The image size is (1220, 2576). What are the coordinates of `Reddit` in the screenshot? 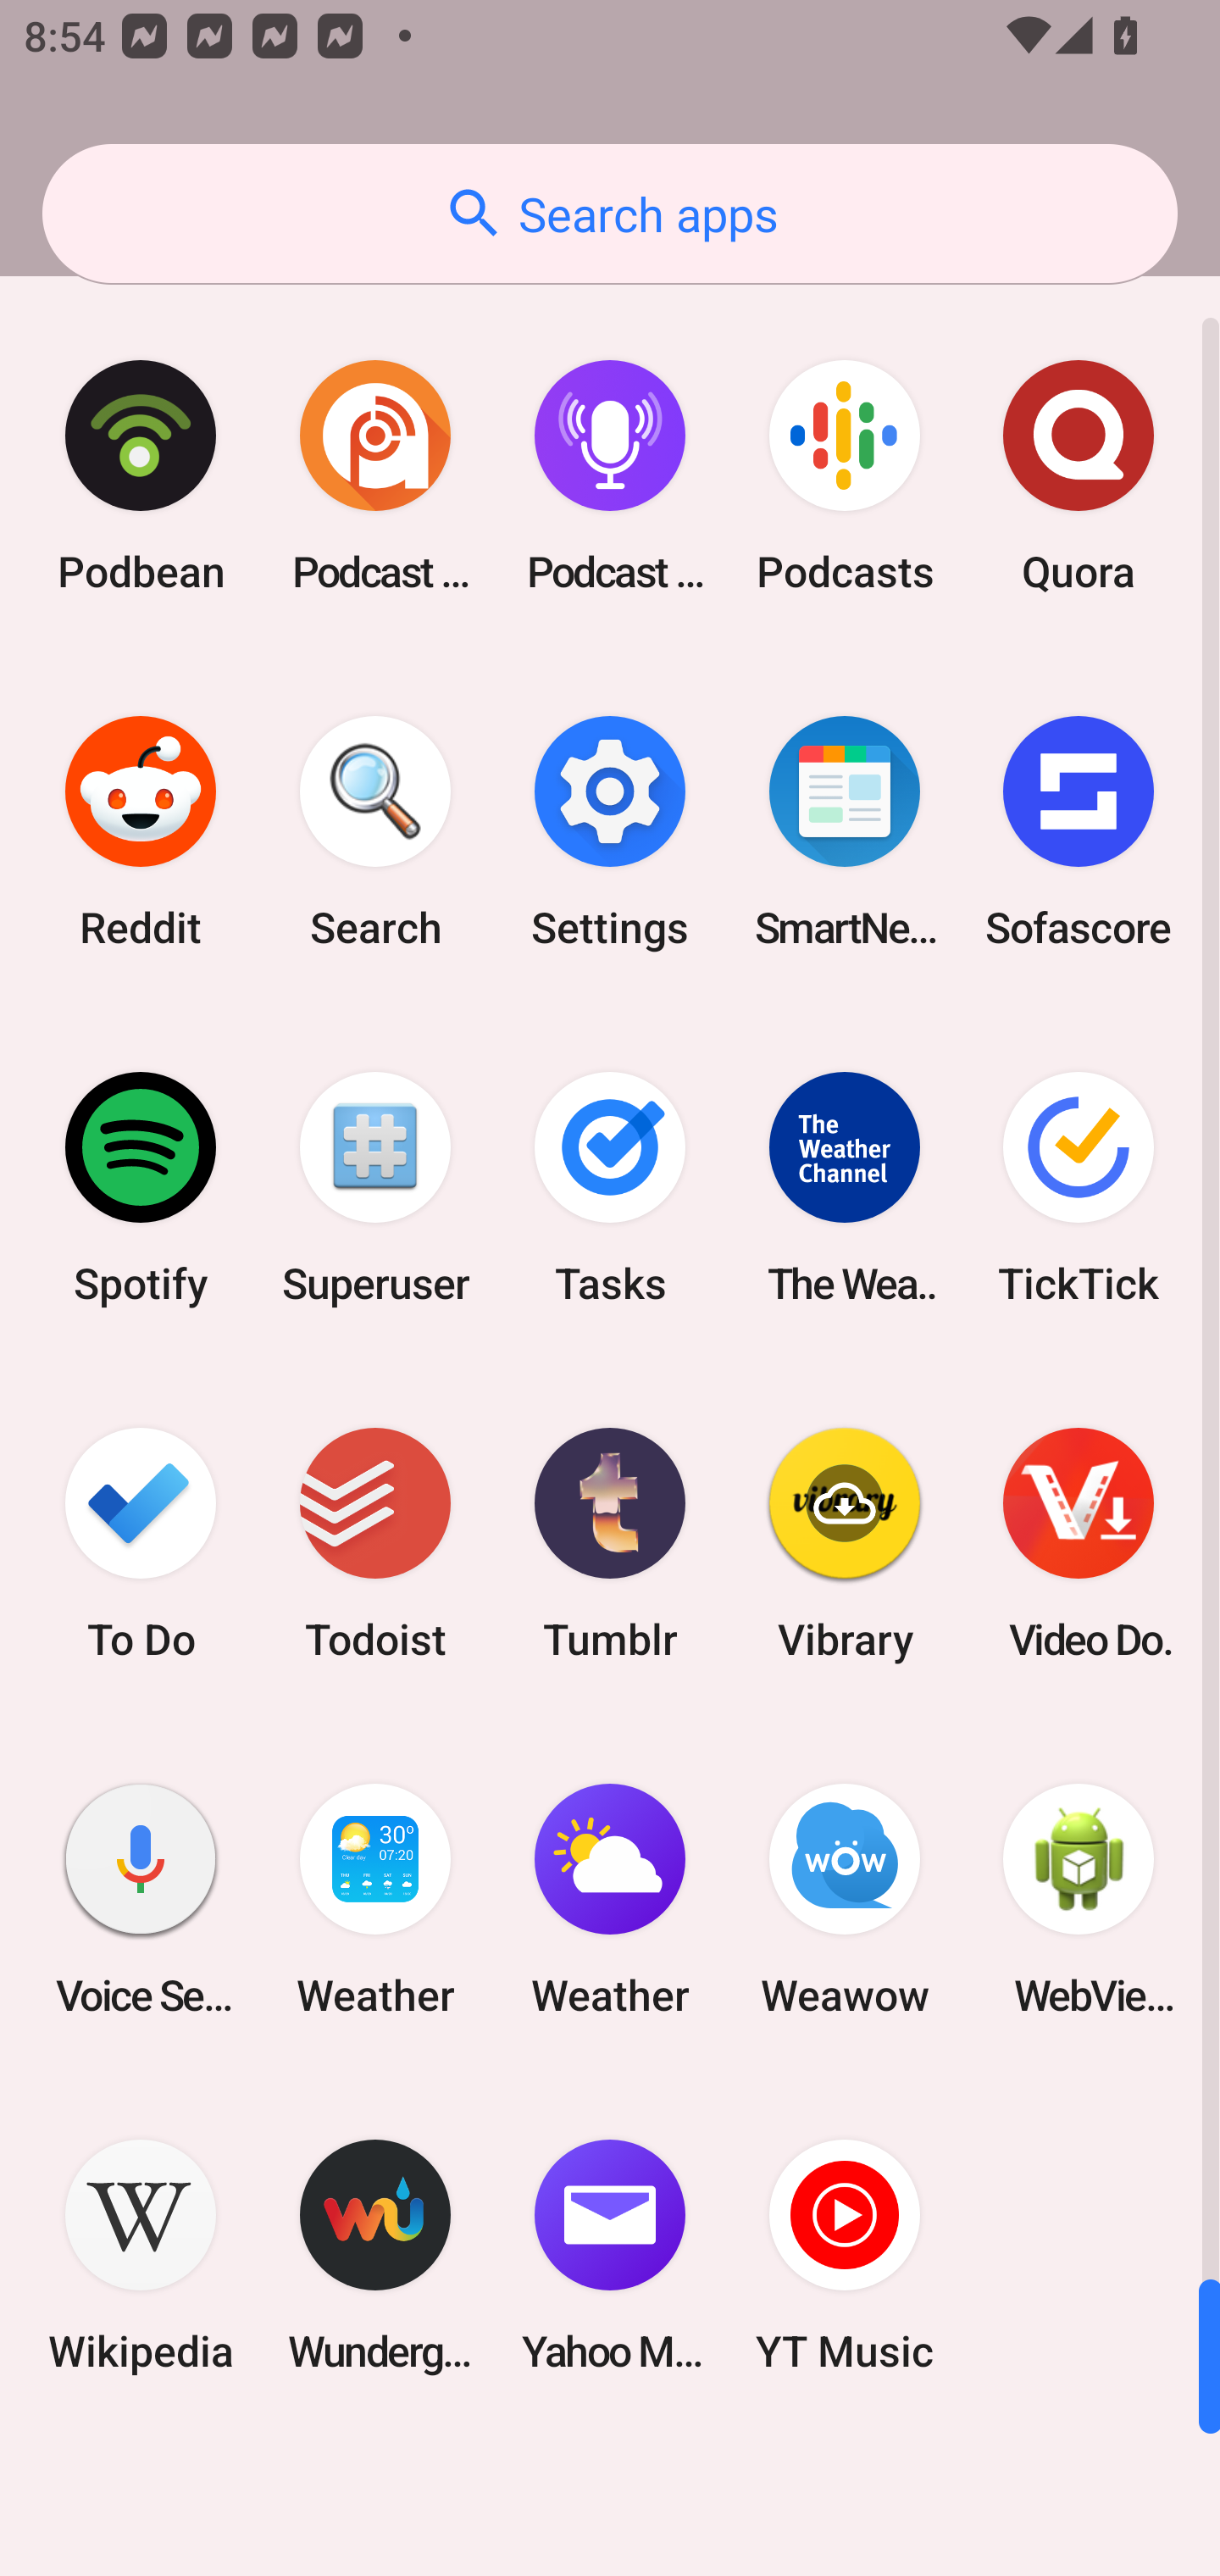 It's located at (141, 832).